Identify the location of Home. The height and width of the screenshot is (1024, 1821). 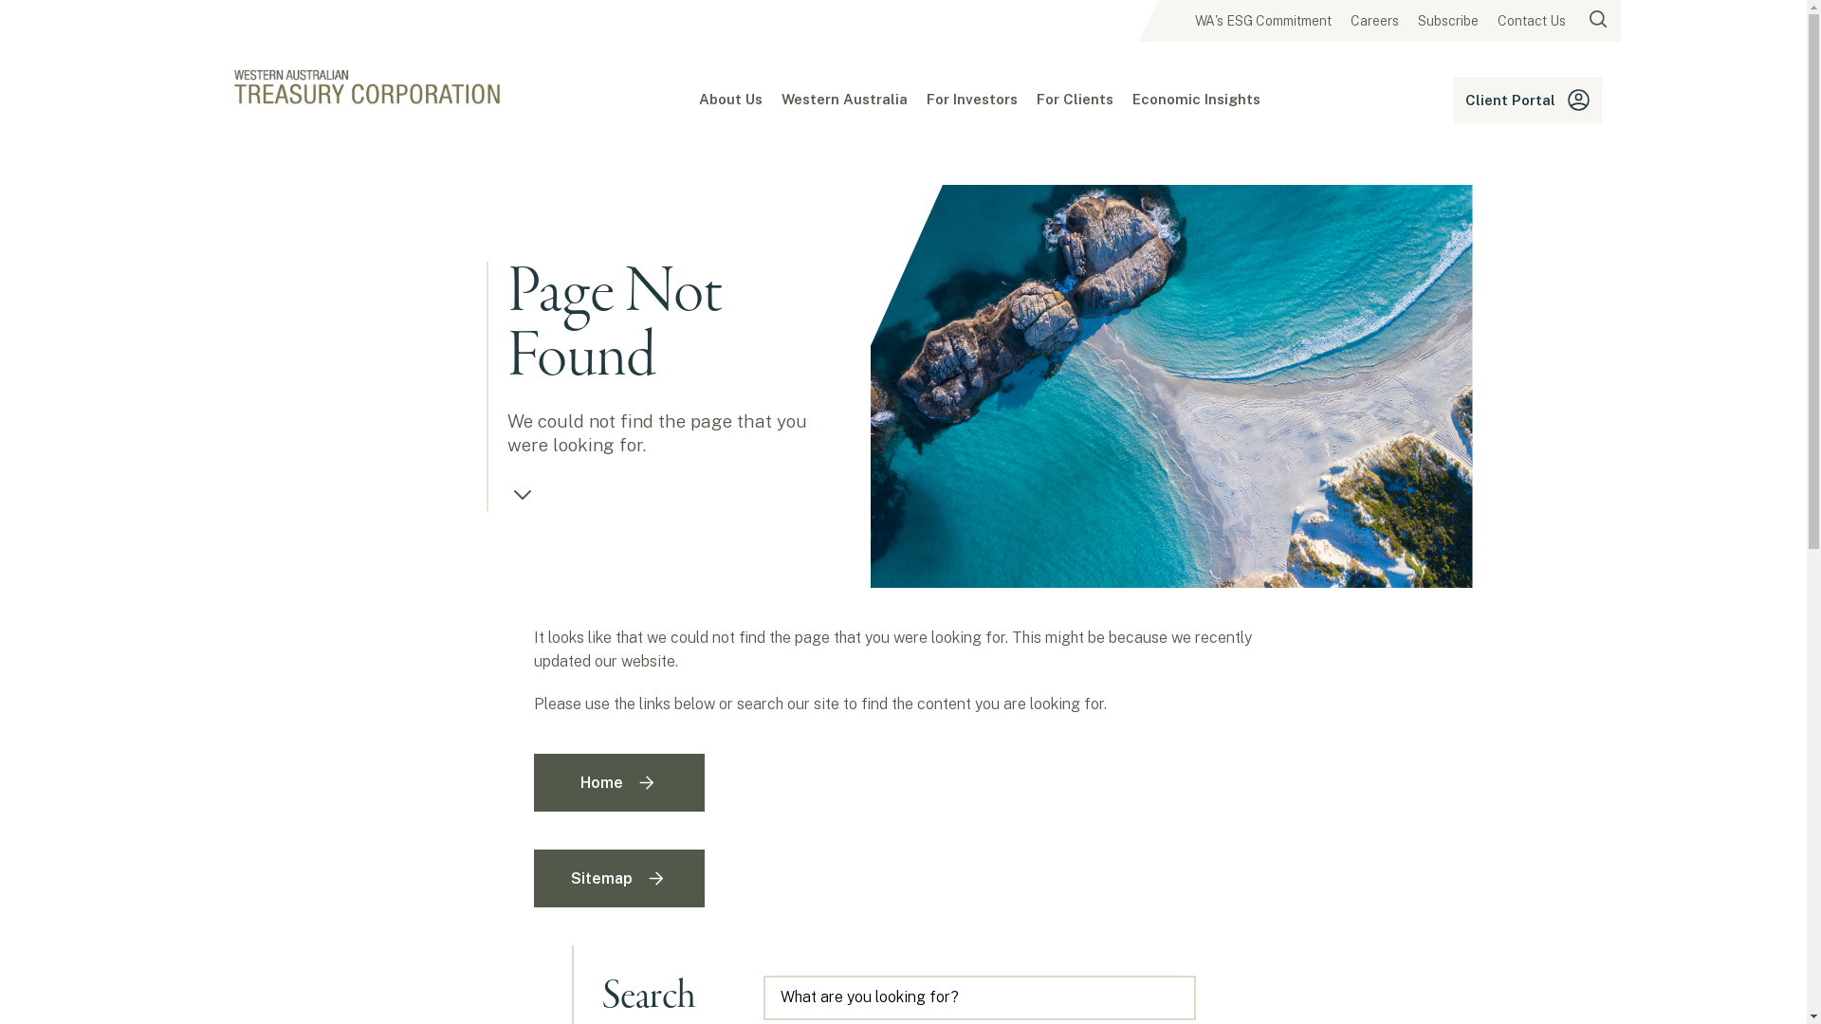
(618, 783).